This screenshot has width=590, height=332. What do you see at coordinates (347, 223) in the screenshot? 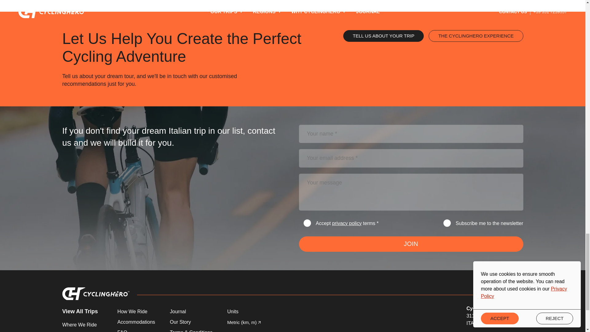
I see `privacy policy` at bounding box center [347, 223].